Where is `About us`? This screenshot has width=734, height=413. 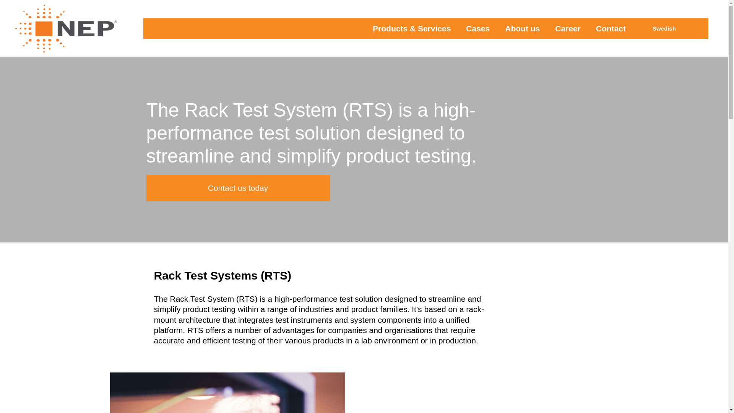
About us is located at coordinates (522, 28).